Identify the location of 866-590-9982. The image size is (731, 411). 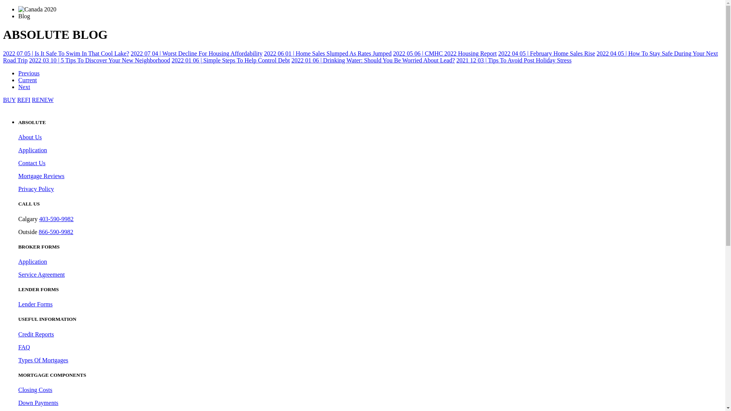
(56, 232).